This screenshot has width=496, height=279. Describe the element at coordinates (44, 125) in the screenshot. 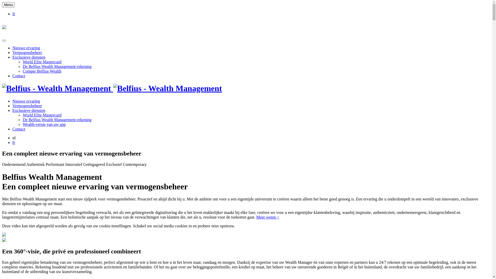

I see `Wealth-versie van uw app` at that location.